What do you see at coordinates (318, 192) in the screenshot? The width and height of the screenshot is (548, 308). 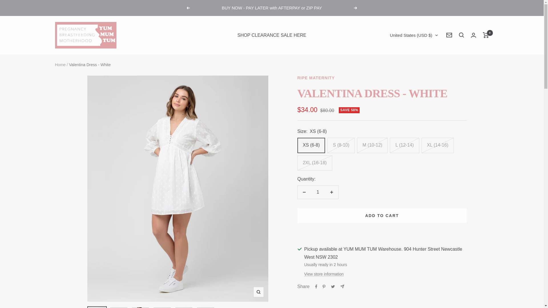 I see `1` at bounding box center [318, 192].